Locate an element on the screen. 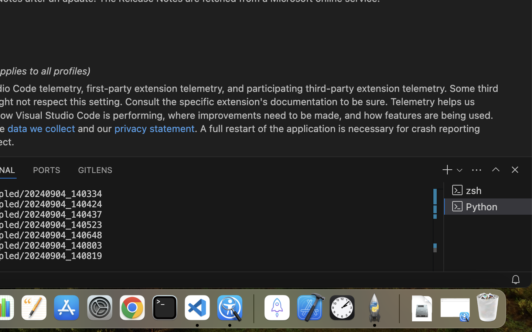 This screenshot has height=332, width=532.  is located at coordinates (496, 170).